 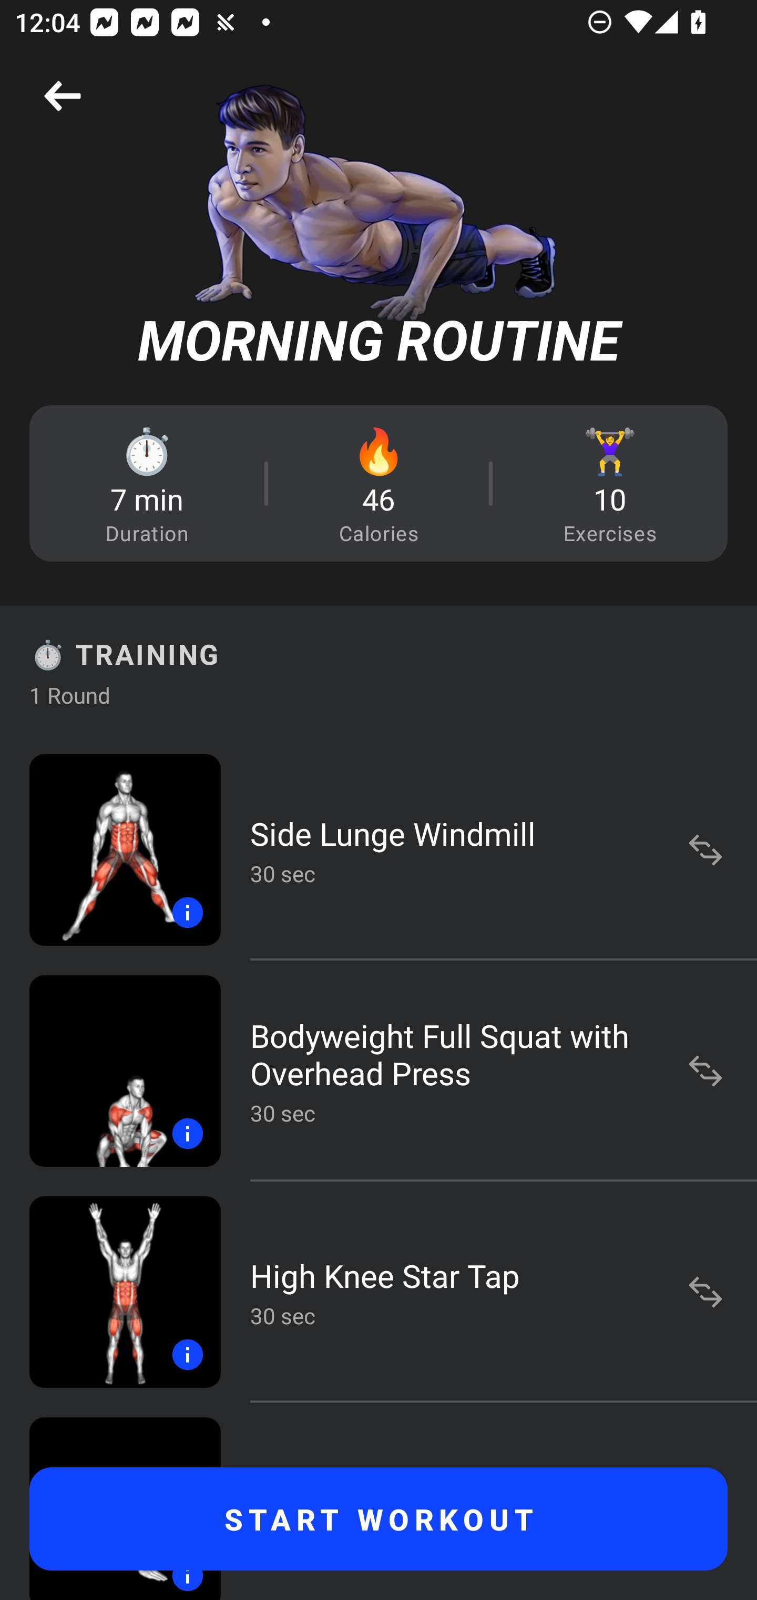 What do you see at coordinates (378, 849) in the screenshot?
I see `Side Lunge Windmill 30 sec` at bounding box center [378, 849].